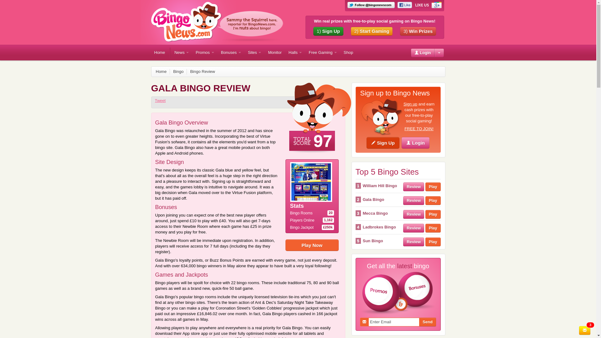 The width and height of the screenshot is (601, 338). Describe the element at coordinates (422, 53) in the screenshot. I see `Login` at that location.